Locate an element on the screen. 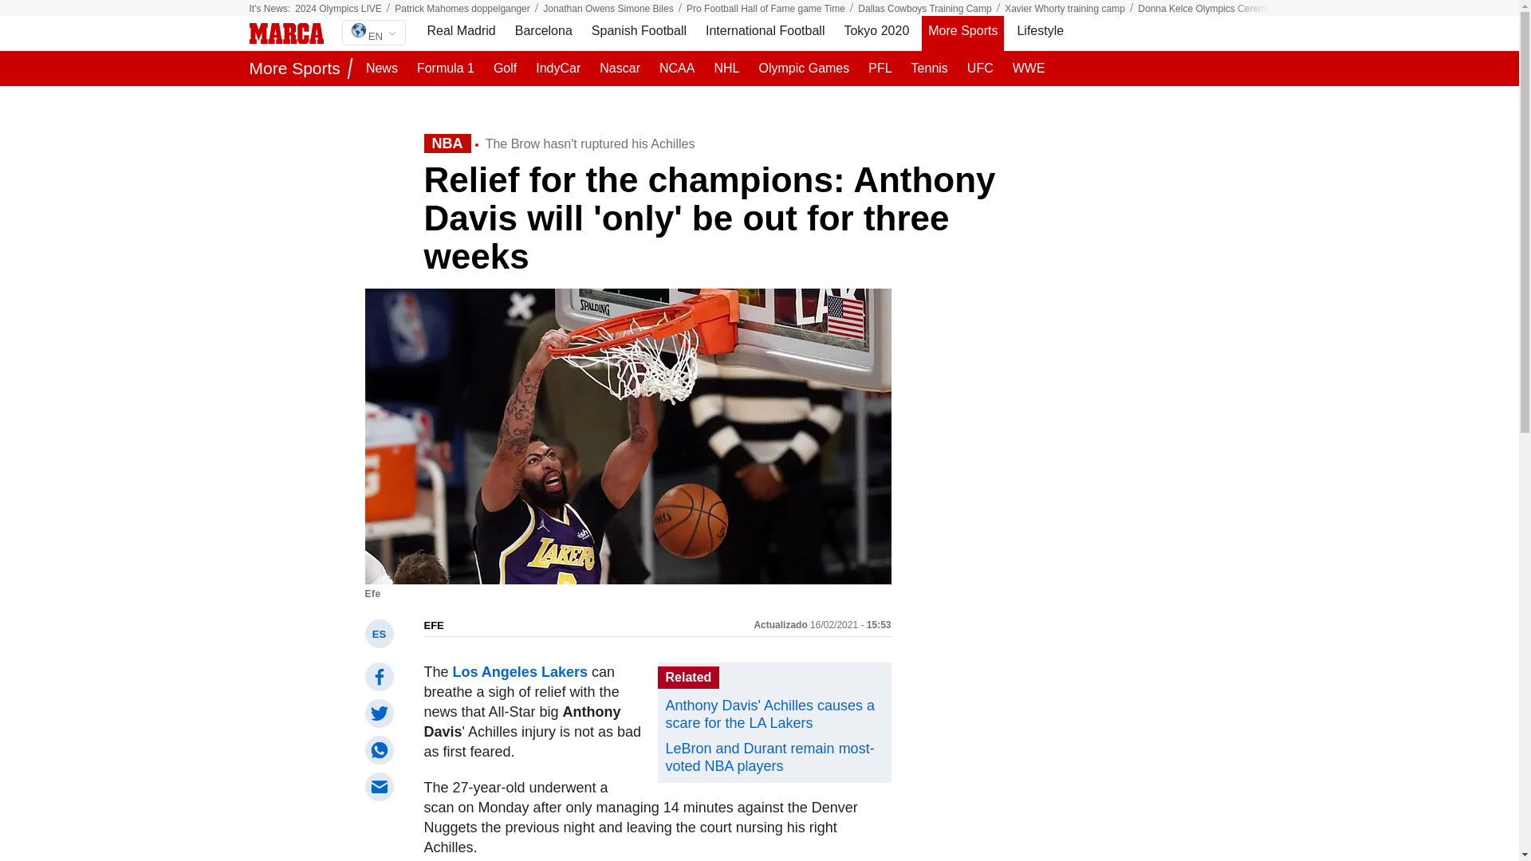  News is located at coordinates (381, 69).